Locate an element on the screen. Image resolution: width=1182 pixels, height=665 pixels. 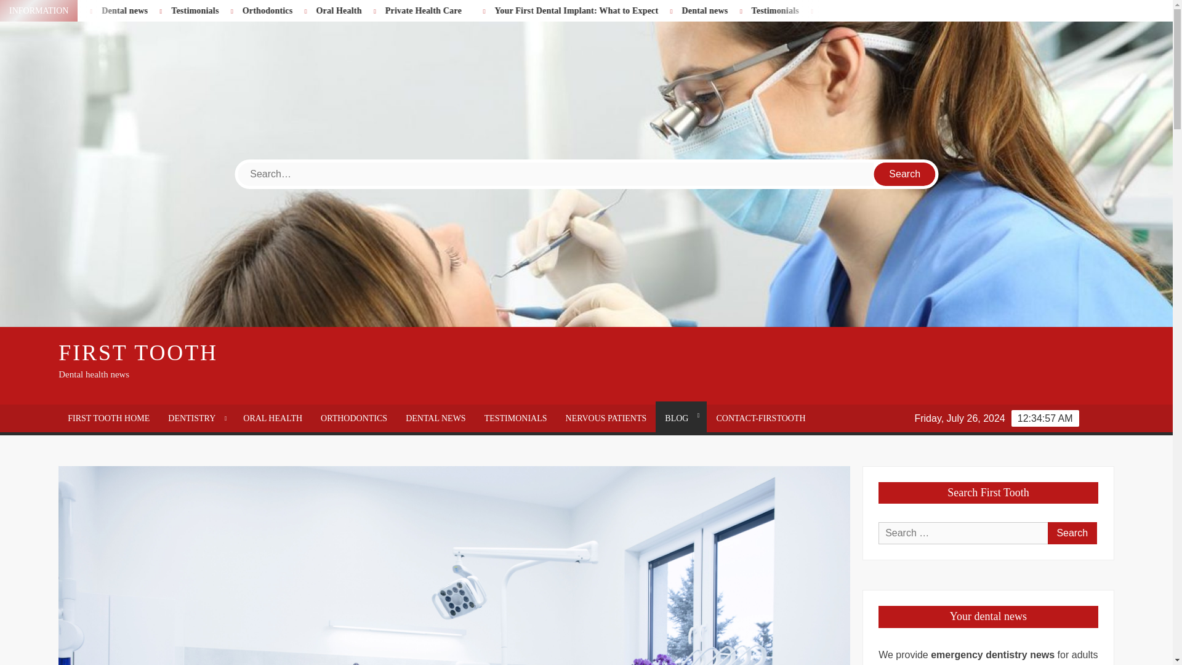
Testimonials is located at coordinates (272, 10).